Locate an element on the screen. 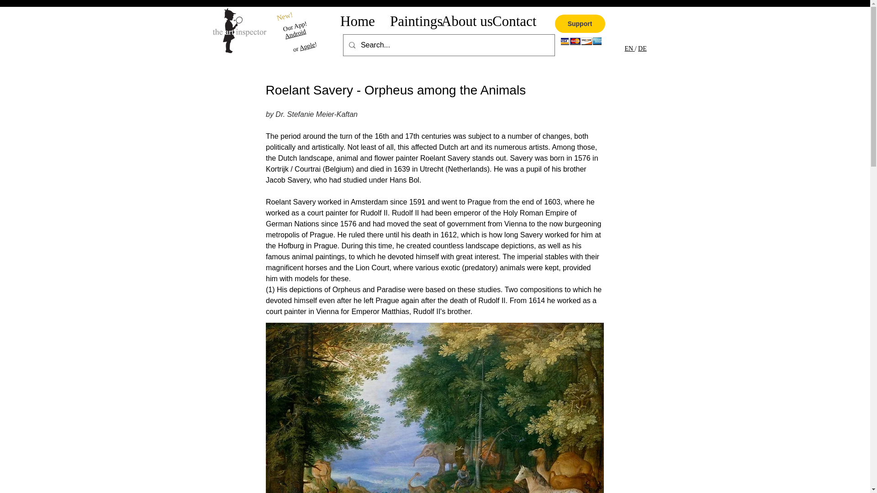  DE is located at coordinates (642, 48).